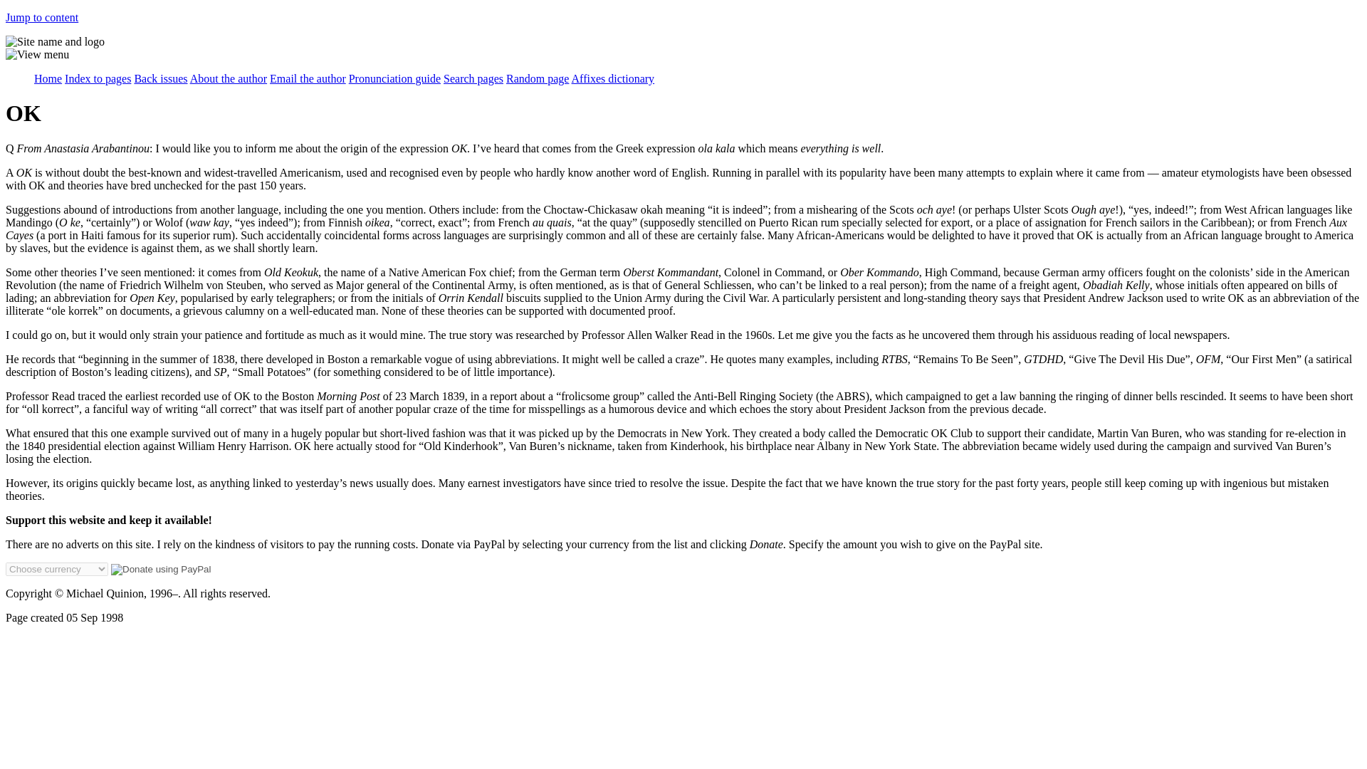  Describe the element at coordinates (473, 78) in the screenshot. I see `Search pages` at that location.